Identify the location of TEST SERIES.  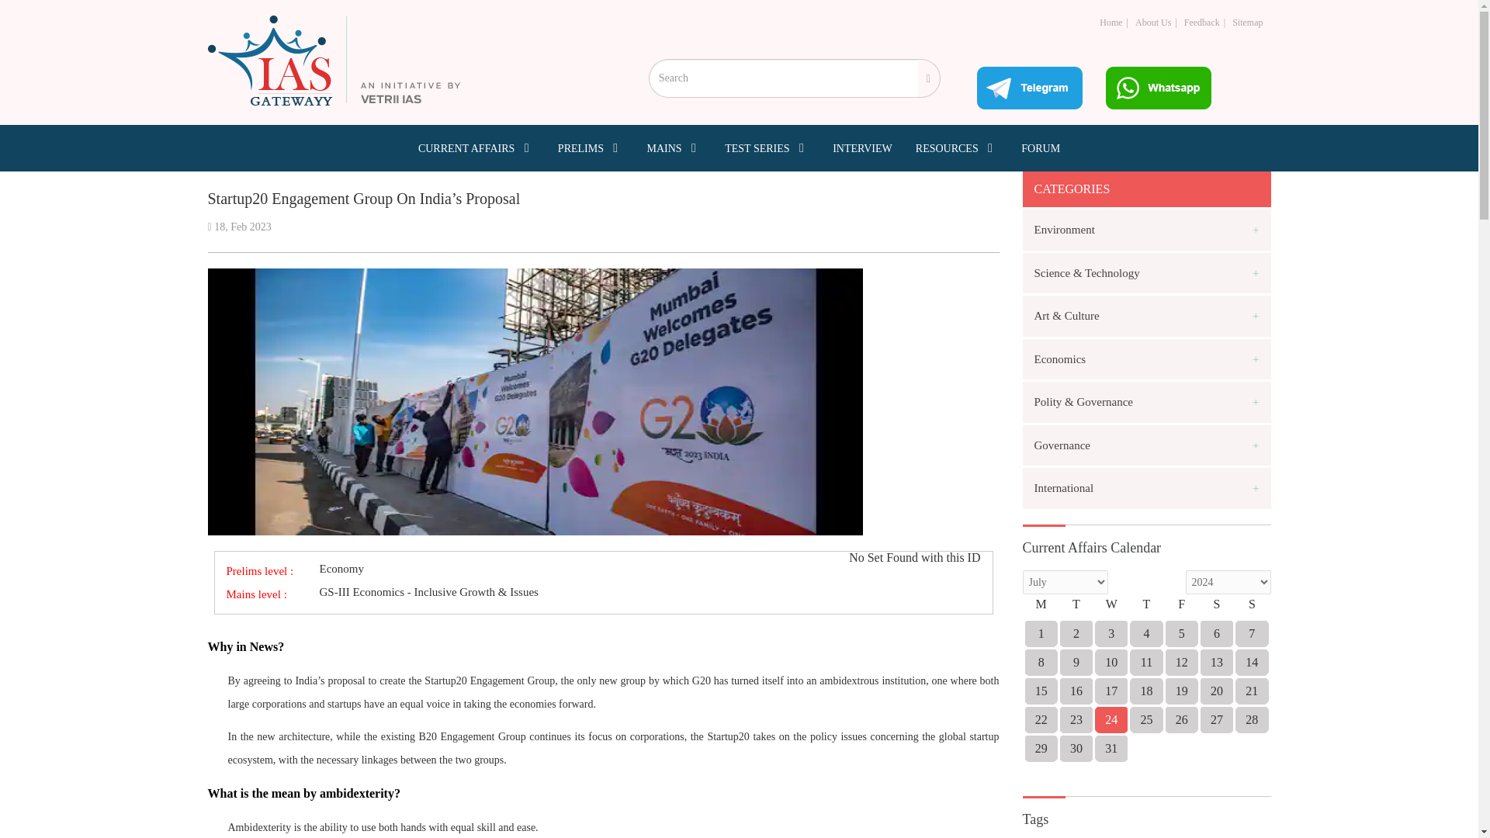
(767, 147).